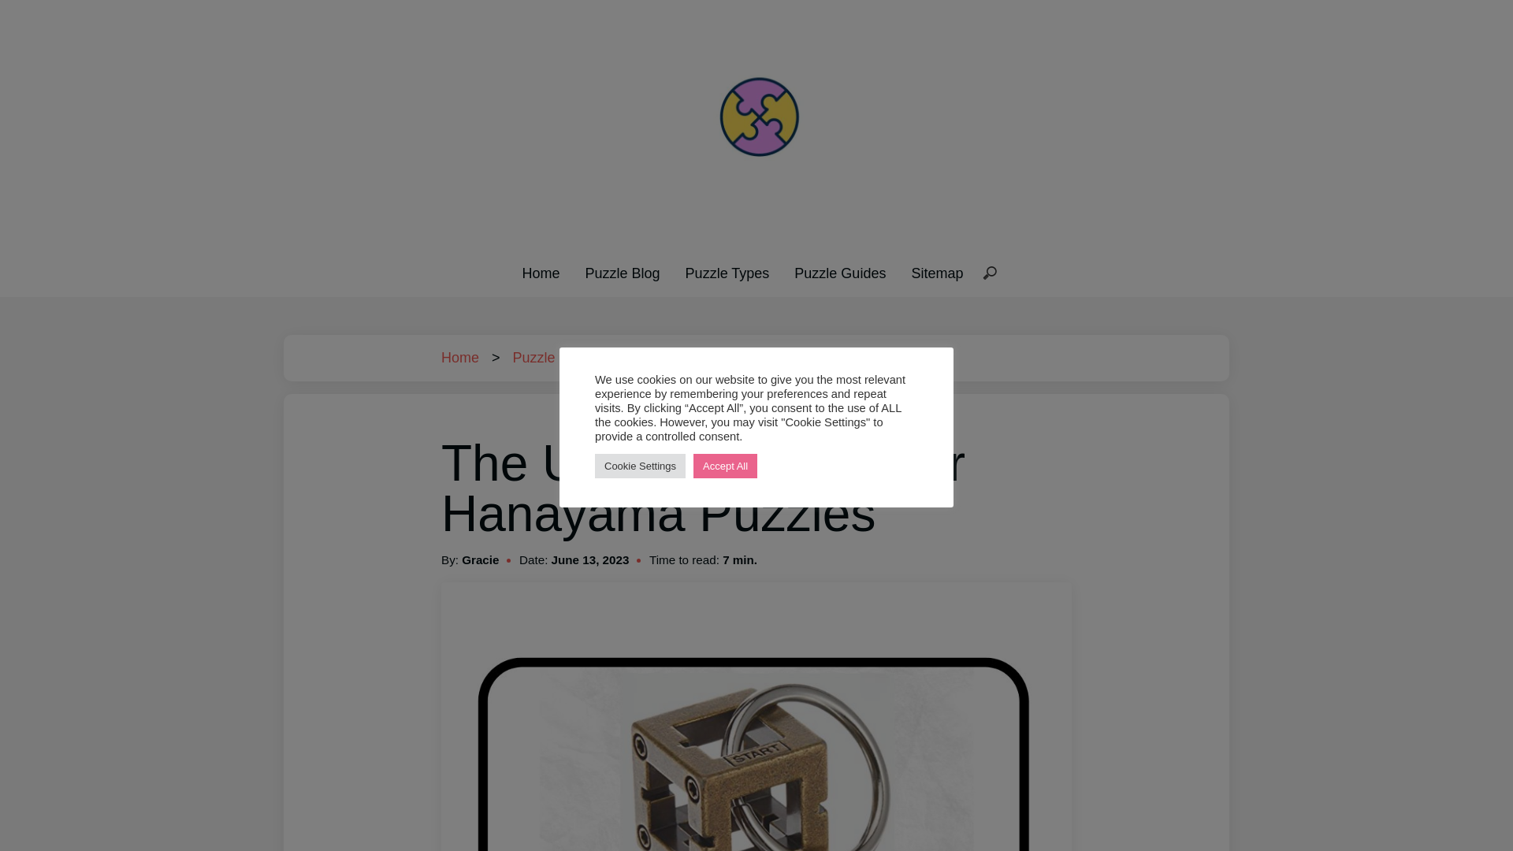  I want to click on Puzzle Blog, so click(623, 273).